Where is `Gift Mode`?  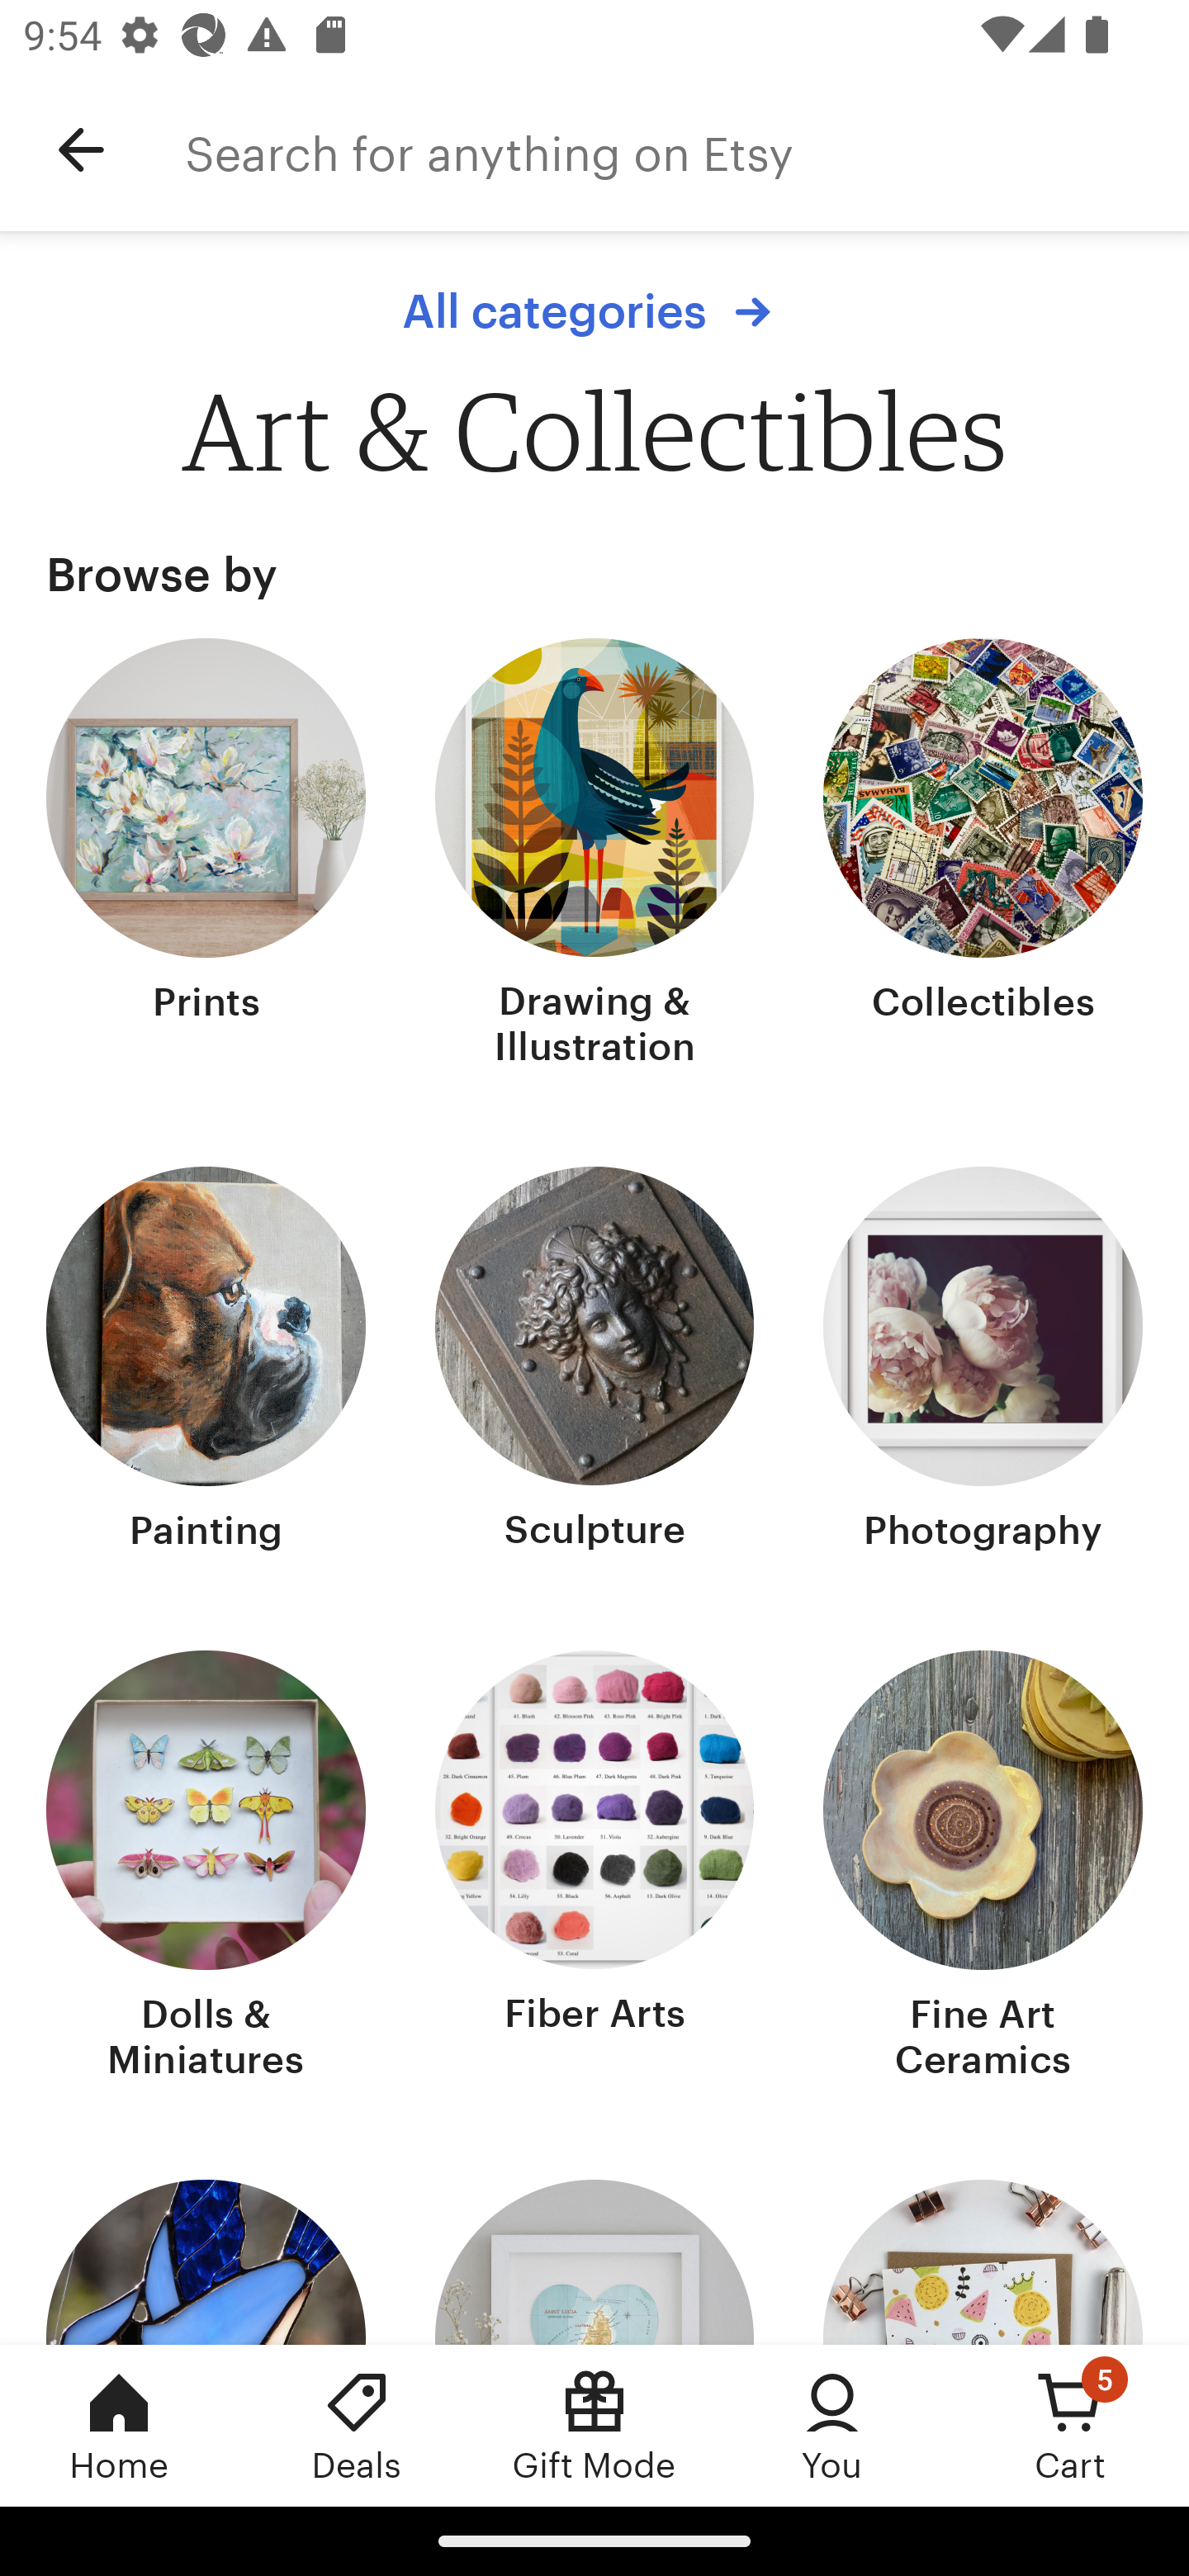
Gift Mode is located at coordinates (594, 2425).